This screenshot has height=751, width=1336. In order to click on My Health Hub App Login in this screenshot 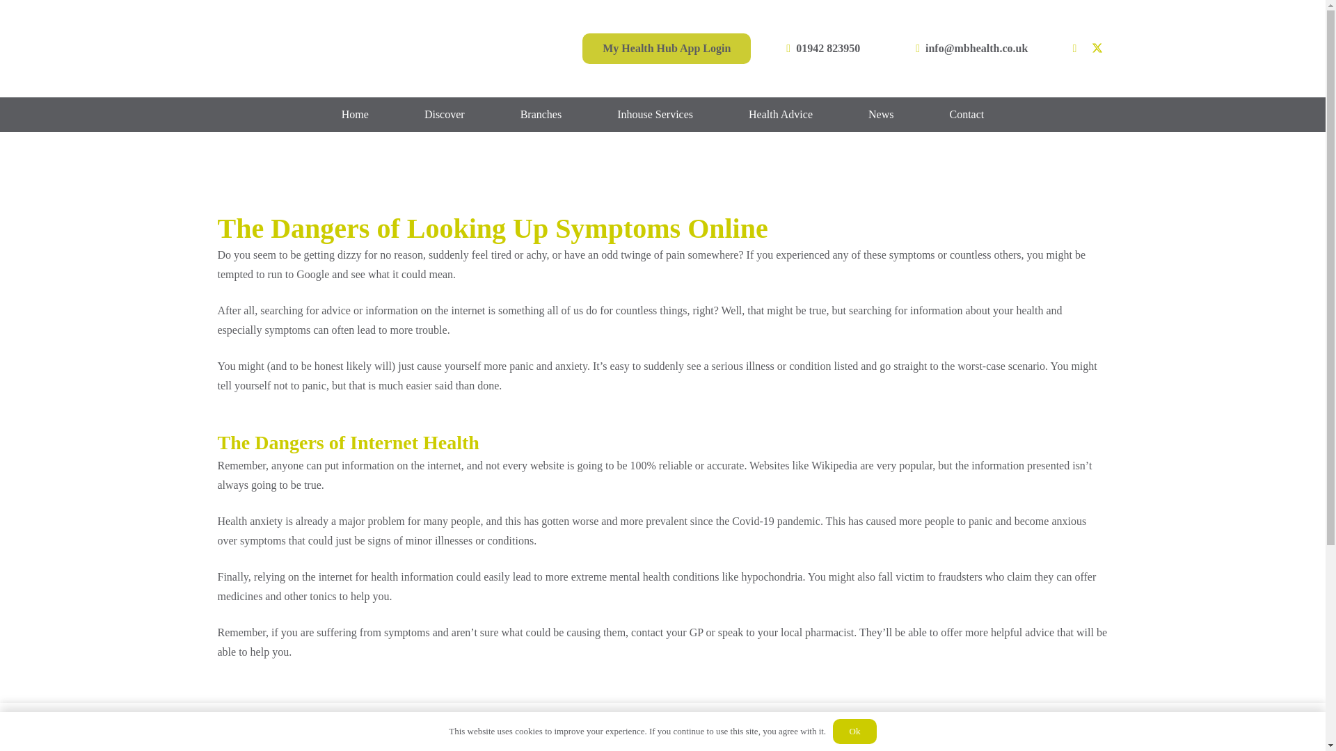, I will do `click(667, 49)`.